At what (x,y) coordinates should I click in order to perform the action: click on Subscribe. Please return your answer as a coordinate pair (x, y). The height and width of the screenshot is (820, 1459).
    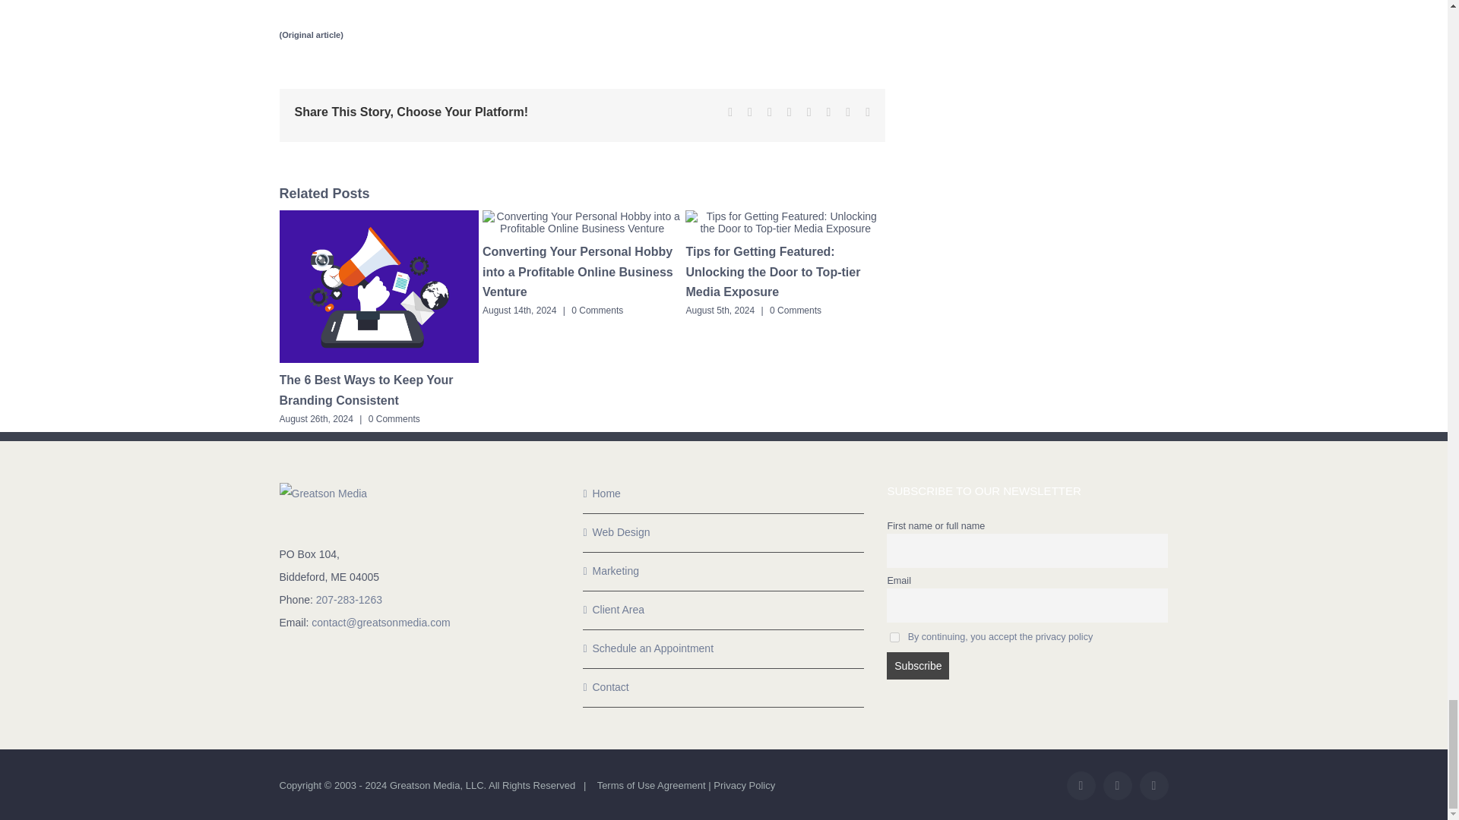
    Looking at the image, I should click on (918, 665).